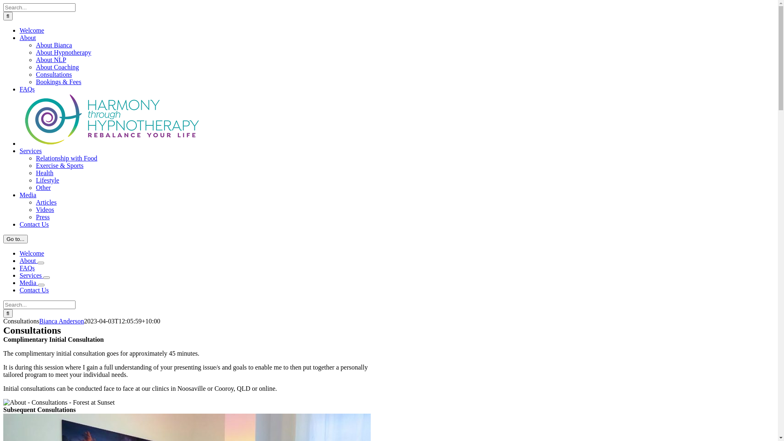  Describe the element at coordinates (16, 239) in the screenshot. I see `Go to...` at that location.